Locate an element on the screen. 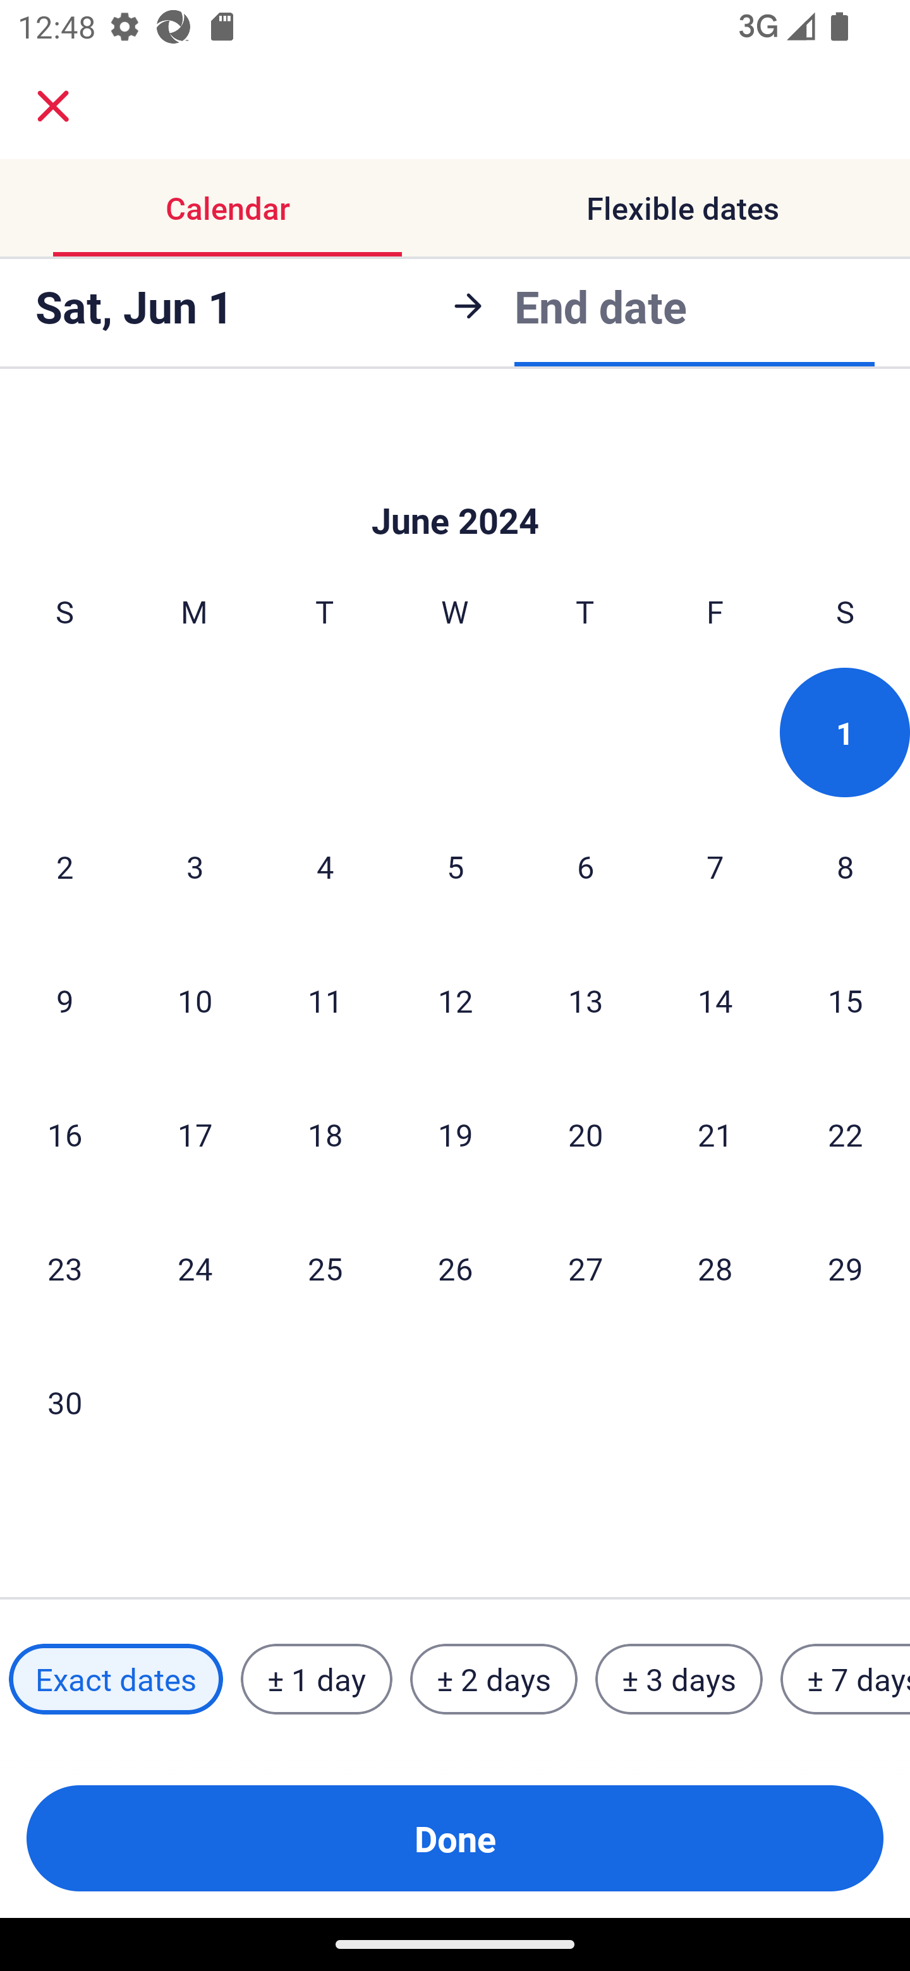  15 Saturday, June 15, 2024 is located at coordinates (846, 1000).